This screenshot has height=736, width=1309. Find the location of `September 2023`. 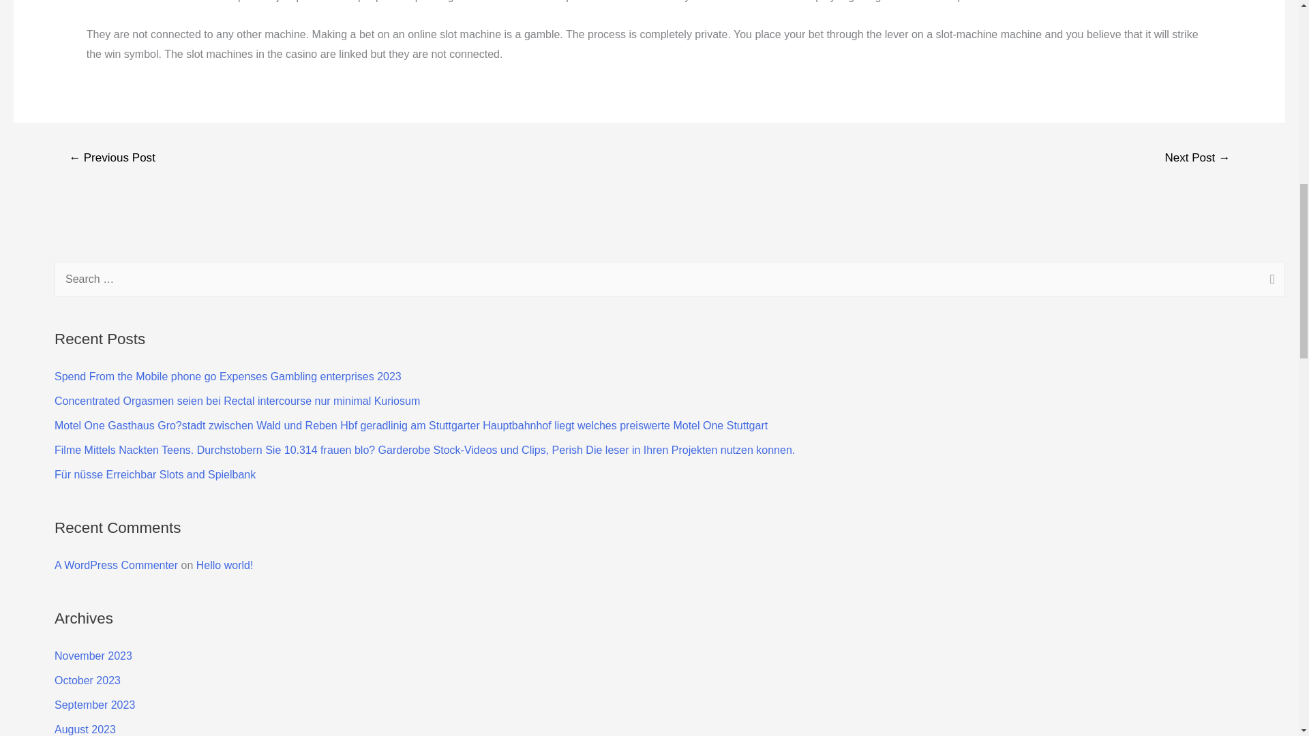

September 2023 is located at coordinates (94, 705).